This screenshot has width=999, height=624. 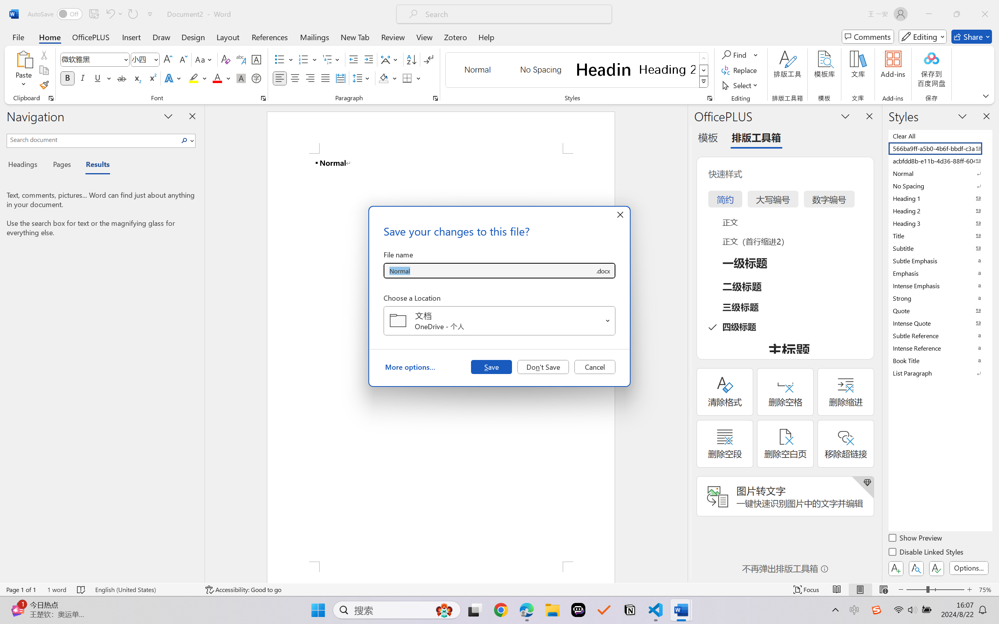 I want to click on Subtle Emphasis, so click(x=940, y=261).